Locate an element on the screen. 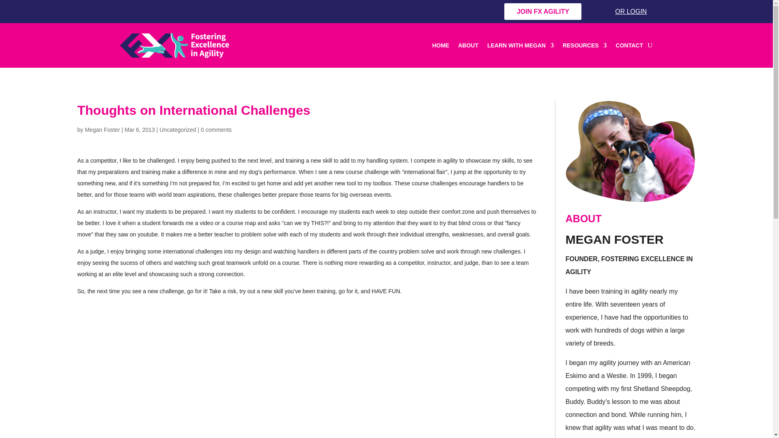 This screenshot has height=438, width=779. Uncategorized is located at coordinates (178, 130).